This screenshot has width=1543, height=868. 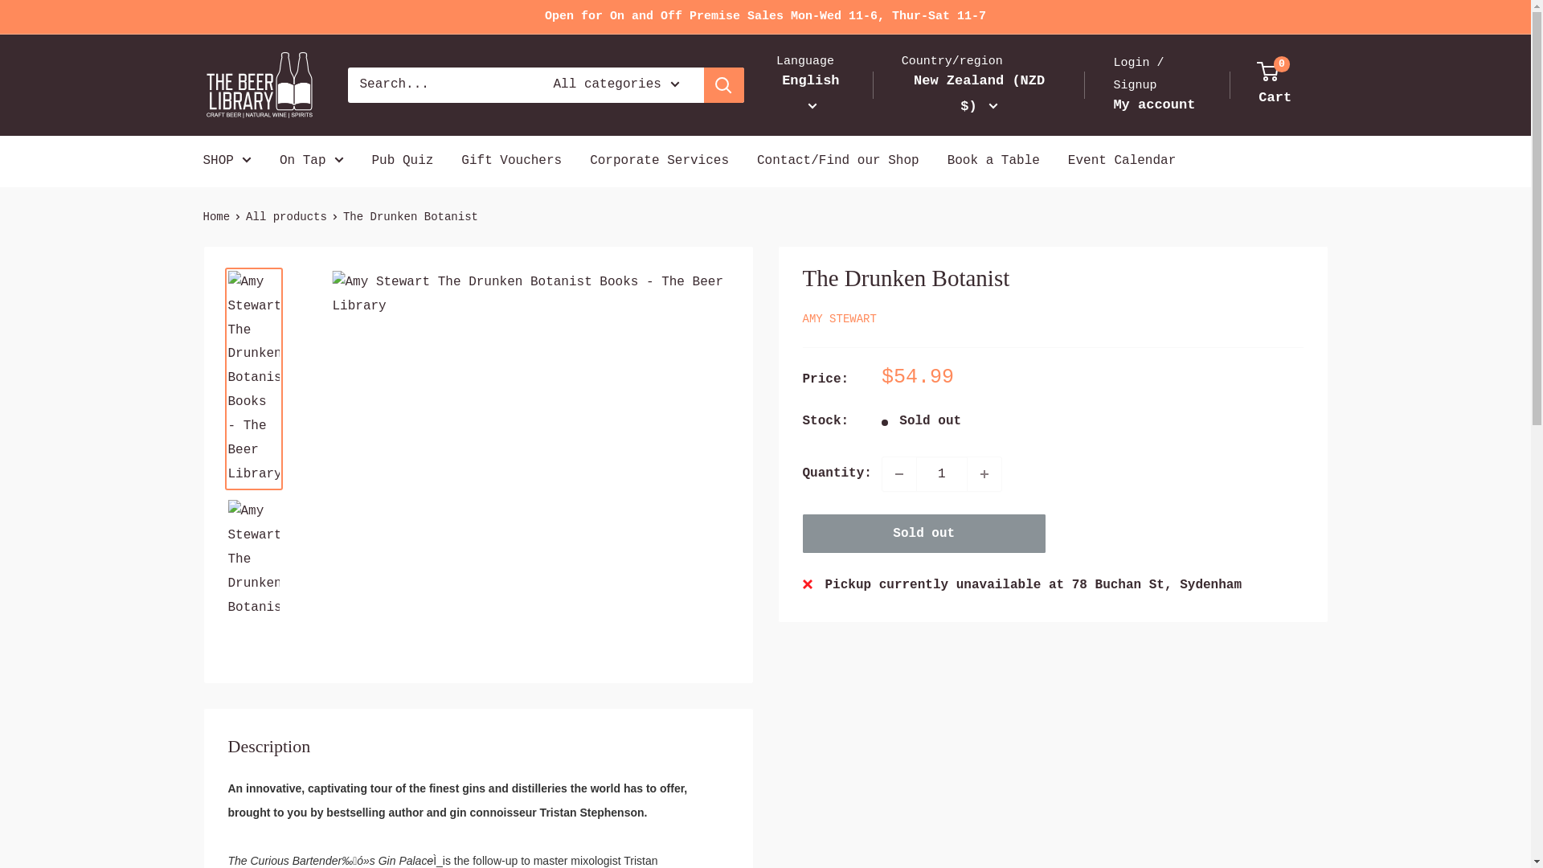 What do you see at coordinates (984, 474) in the screenshot?
I see `Increase quantity by 1` at bounding box center [984, 474].